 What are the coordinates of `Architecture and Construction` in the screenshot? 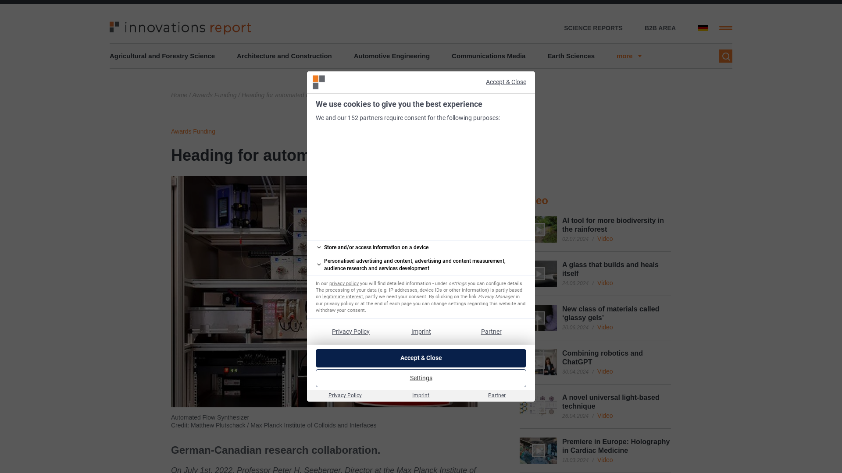 It's located at (284, 56).